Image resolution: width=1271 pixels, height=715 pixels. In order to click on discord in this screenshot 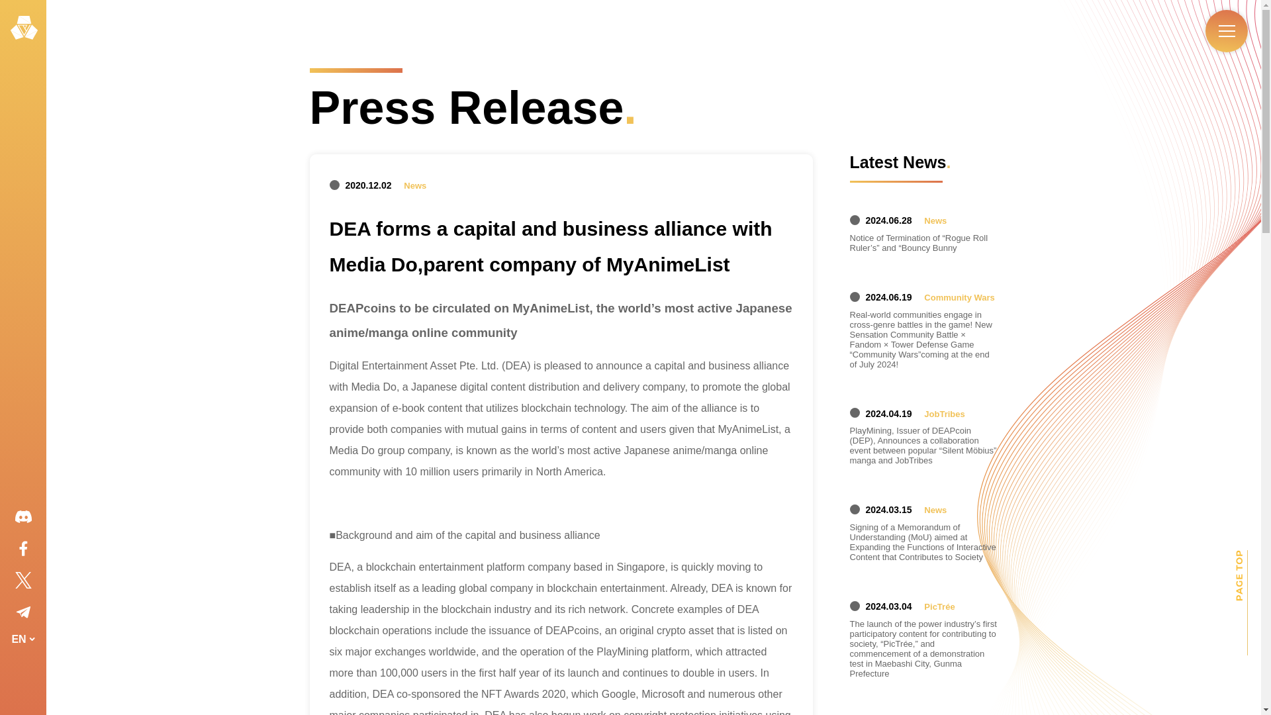, I will do `click(23, 516)`.